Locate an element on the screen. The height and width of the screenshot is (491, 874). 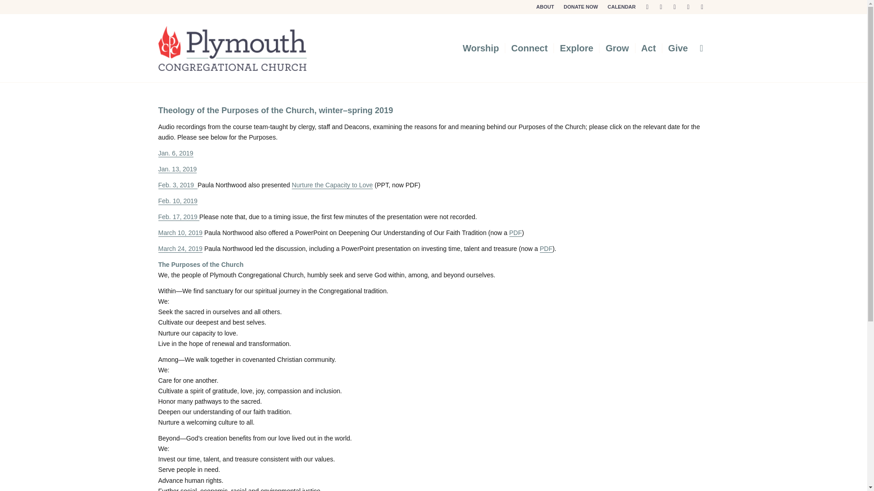
Feb. 17, 2019  is located at coordinates (178, 217).